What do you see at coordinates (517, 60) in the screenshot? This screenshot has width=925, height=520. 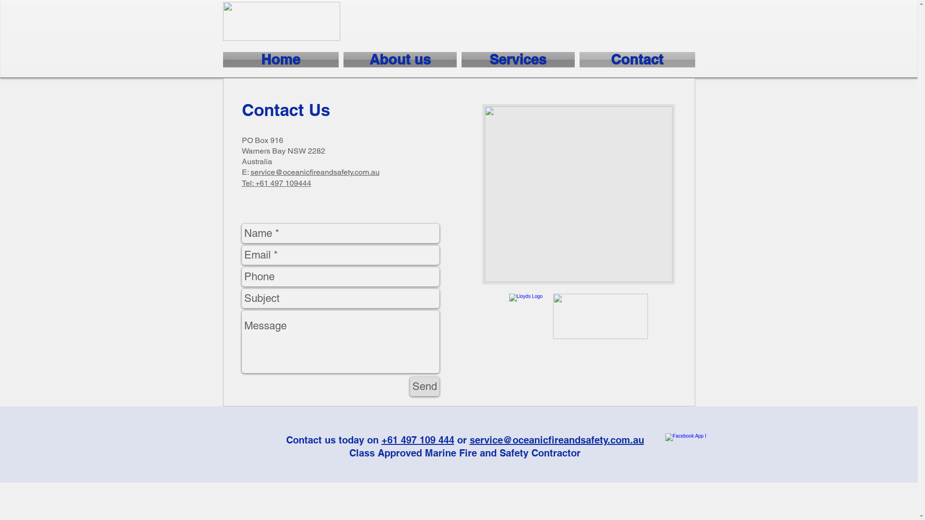 I see `Services` at bounding box center [517, 60].